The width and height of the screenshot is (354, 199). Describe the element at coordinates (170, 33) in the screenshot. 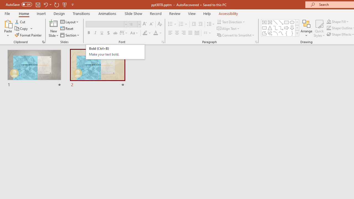

I see `Align Left` at that location.